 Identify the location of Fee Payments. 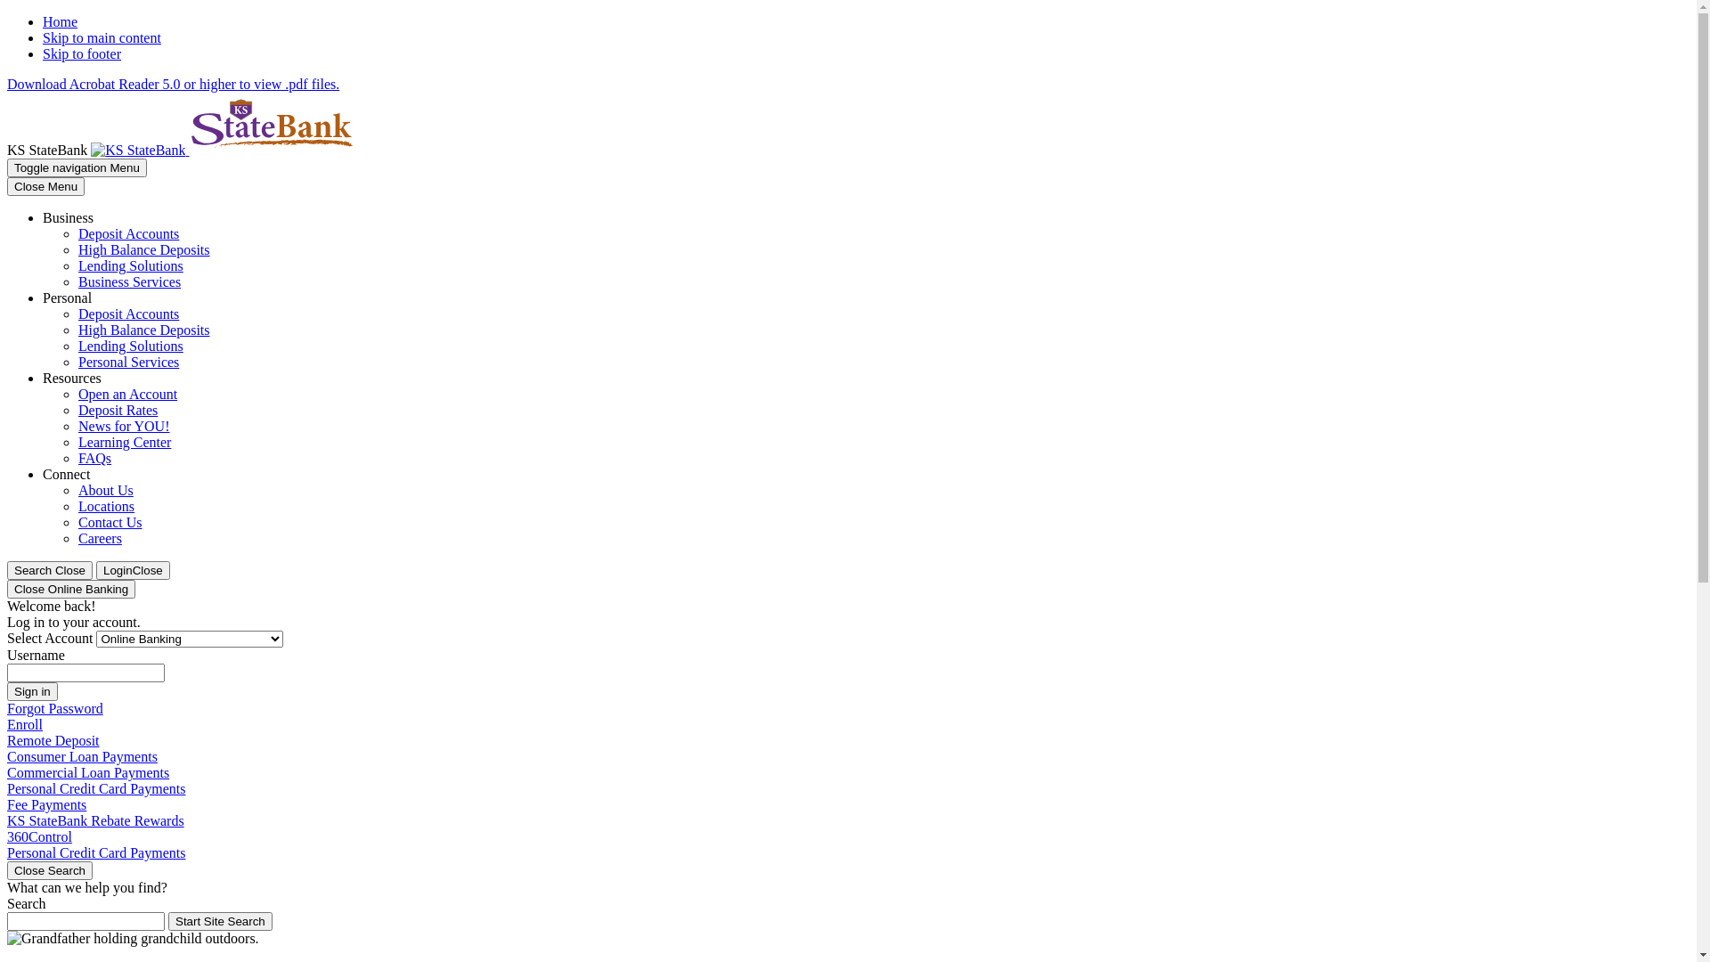
(46, 805).